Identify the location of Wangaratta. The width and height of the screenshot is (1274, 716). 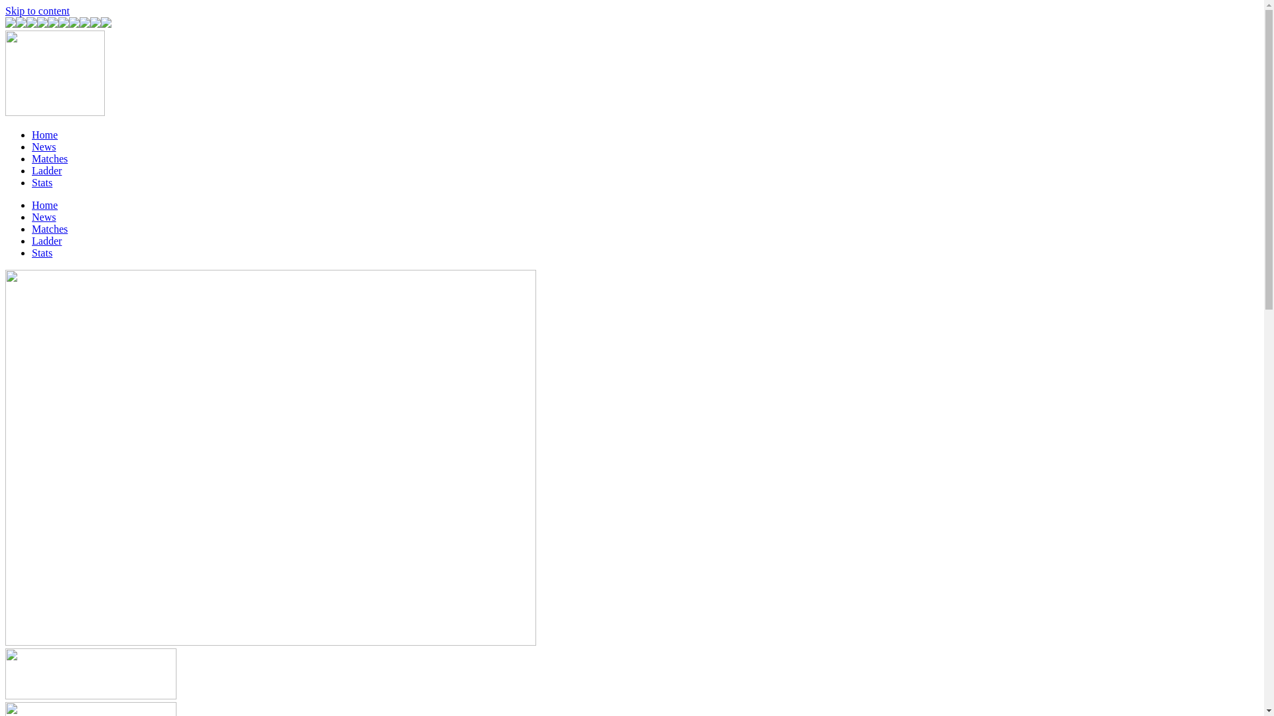
(64, 24).